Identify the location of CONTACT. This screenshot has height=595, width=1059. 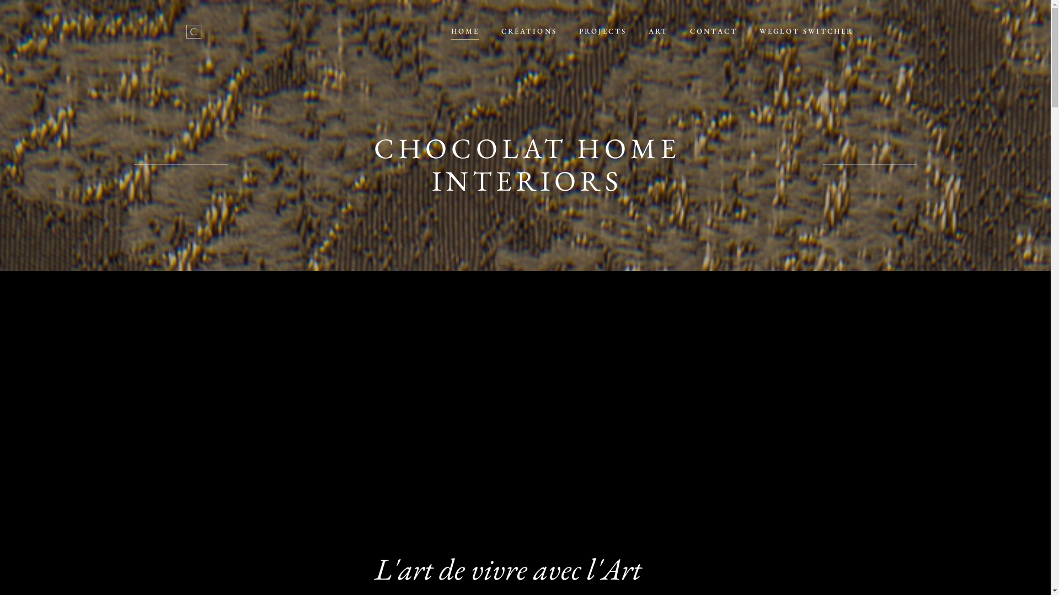
(714, 31).